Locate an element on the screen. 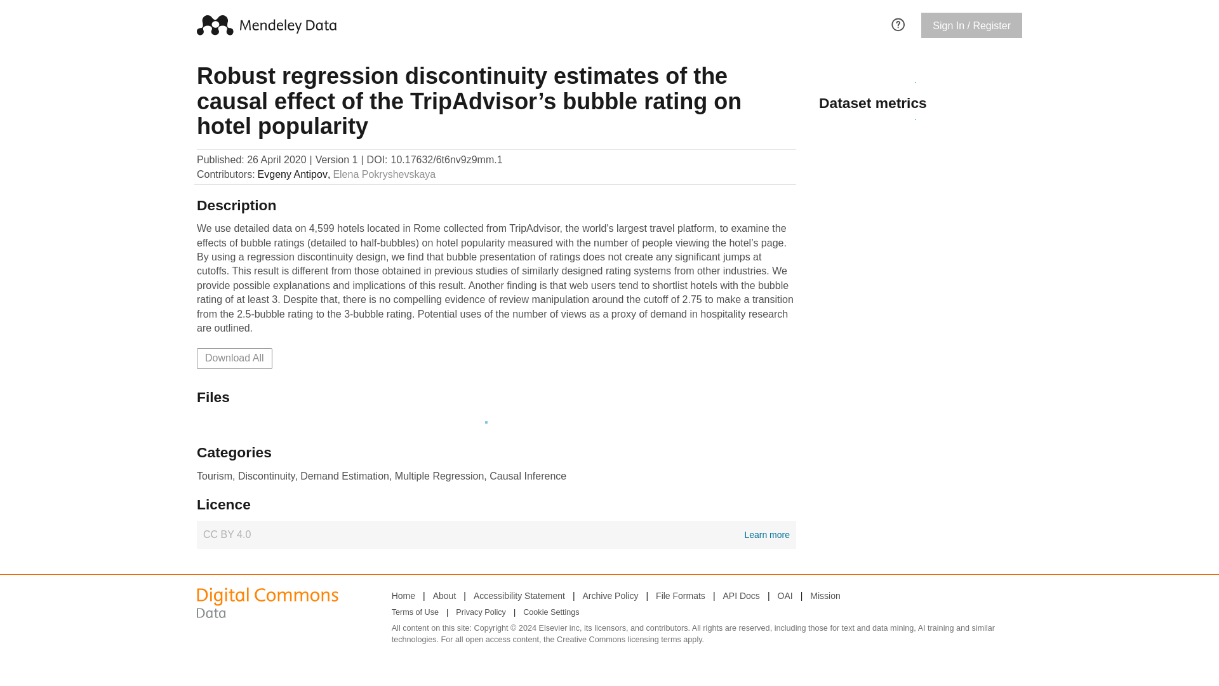 This screenshot has height=686, width=1219. Mission is located at coordinates (496, 489).